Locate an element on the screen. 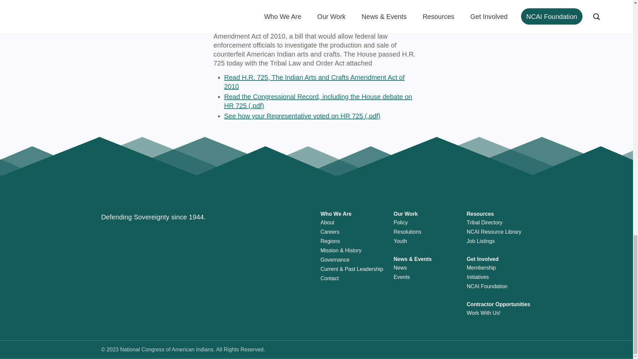 The width and height of the screenshot is (638, 359). Membership is located at coordinates (481, 268).